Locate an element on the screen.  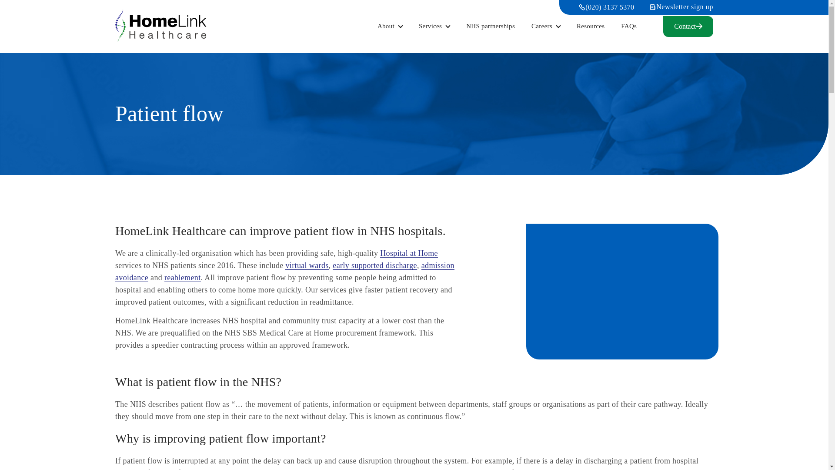
reablement is located at coordinates (183, 278).